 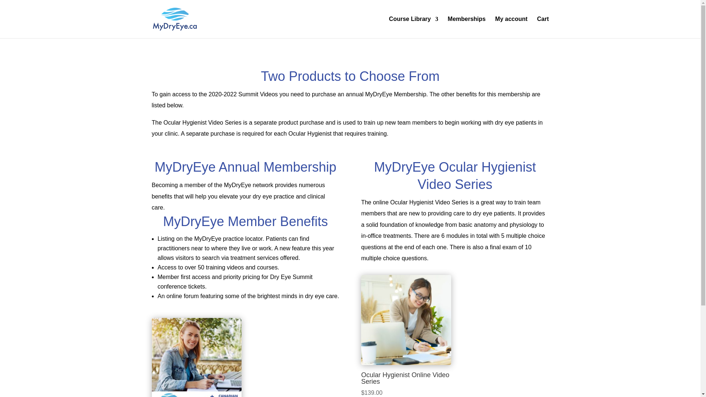 What do you see at coordinates (542, 27) in the screenshot?
I see `Cart` at bounding box center [542, 27].